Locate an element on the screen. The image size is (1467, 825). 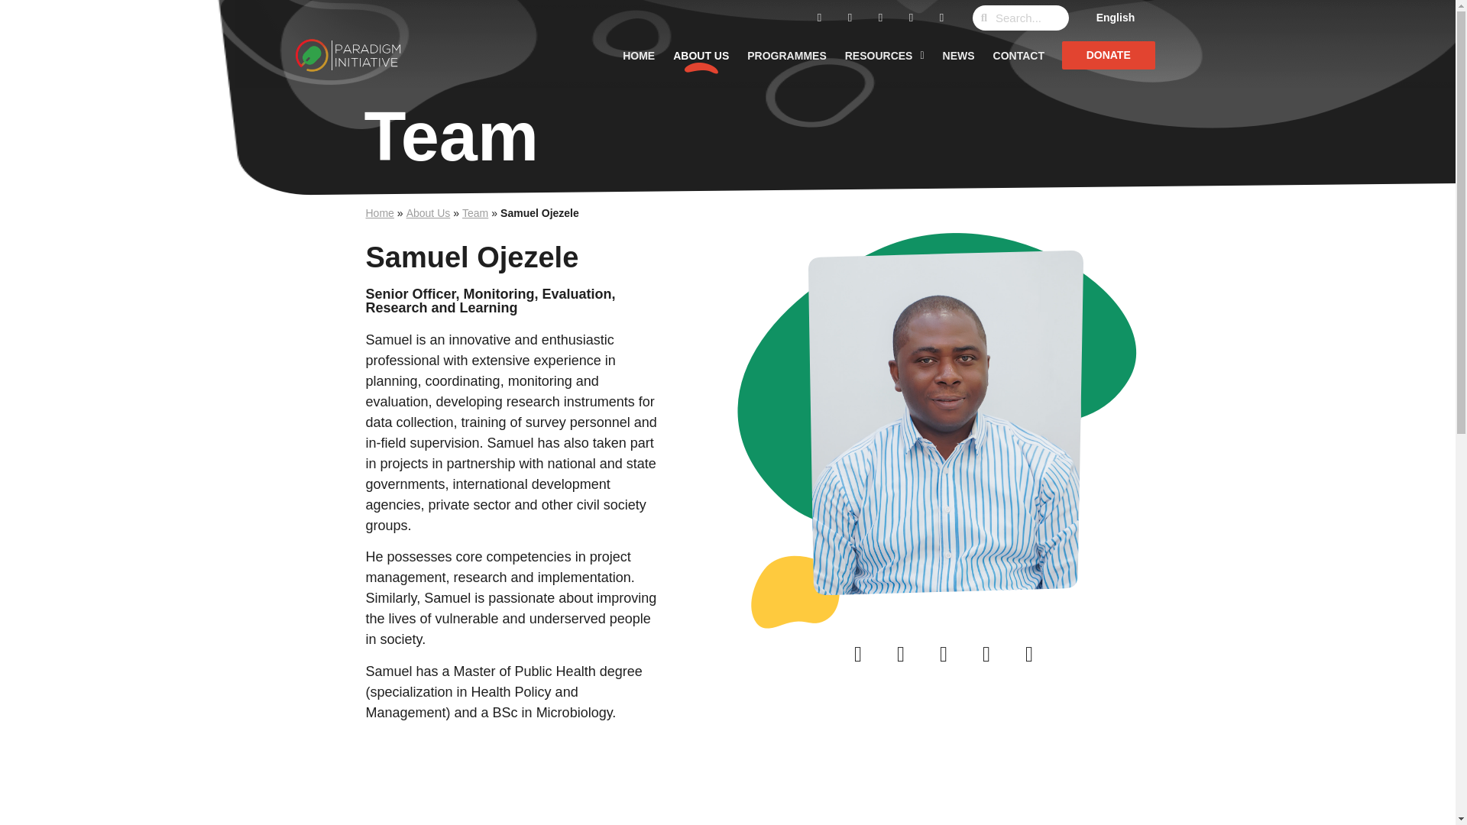
PROGRAMMES is located at coordinates (785, 55).